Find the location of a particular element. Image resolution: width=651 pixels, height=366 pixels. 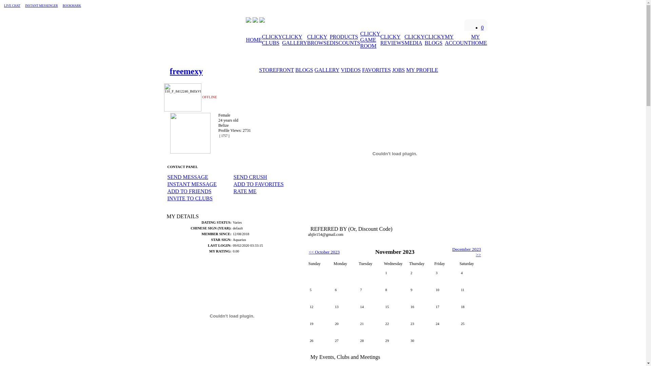

SEND CRUSH is located at coordinates (250, 177).